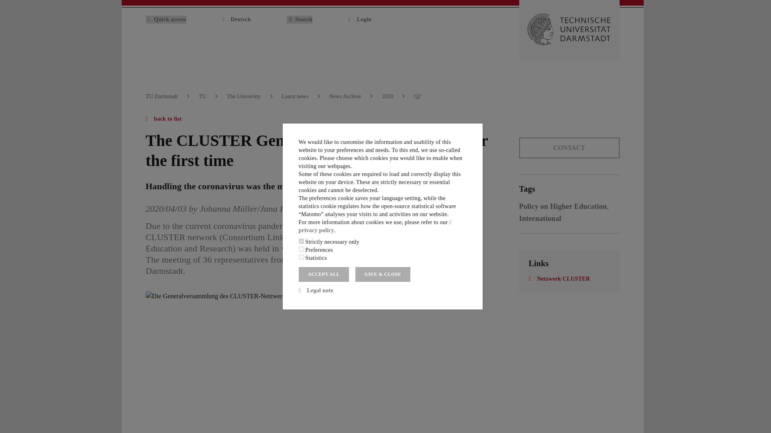 The height and width of the screenshot is (433, 771). What do you see at coordinates (300, 19) in the screenshot?
I see `Search` at bounding box center [300, 19].